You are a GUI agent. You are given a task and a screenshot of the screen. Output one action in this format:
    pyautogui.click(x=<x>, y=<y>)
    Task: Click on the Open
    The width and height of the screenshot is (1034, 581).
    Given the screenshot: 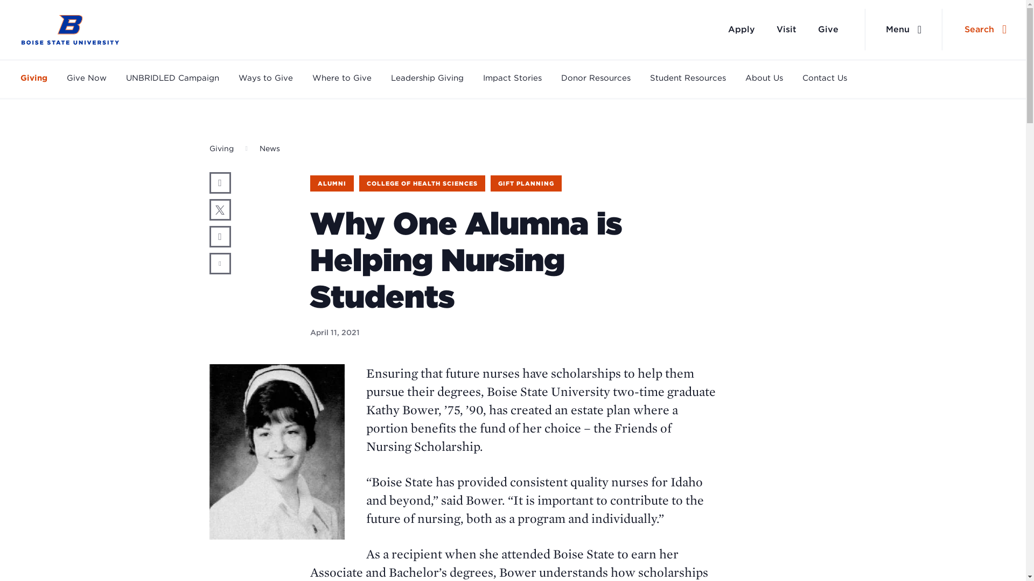 What is the action you would take?
    pyautogui.click(x=1004, y=29)
    